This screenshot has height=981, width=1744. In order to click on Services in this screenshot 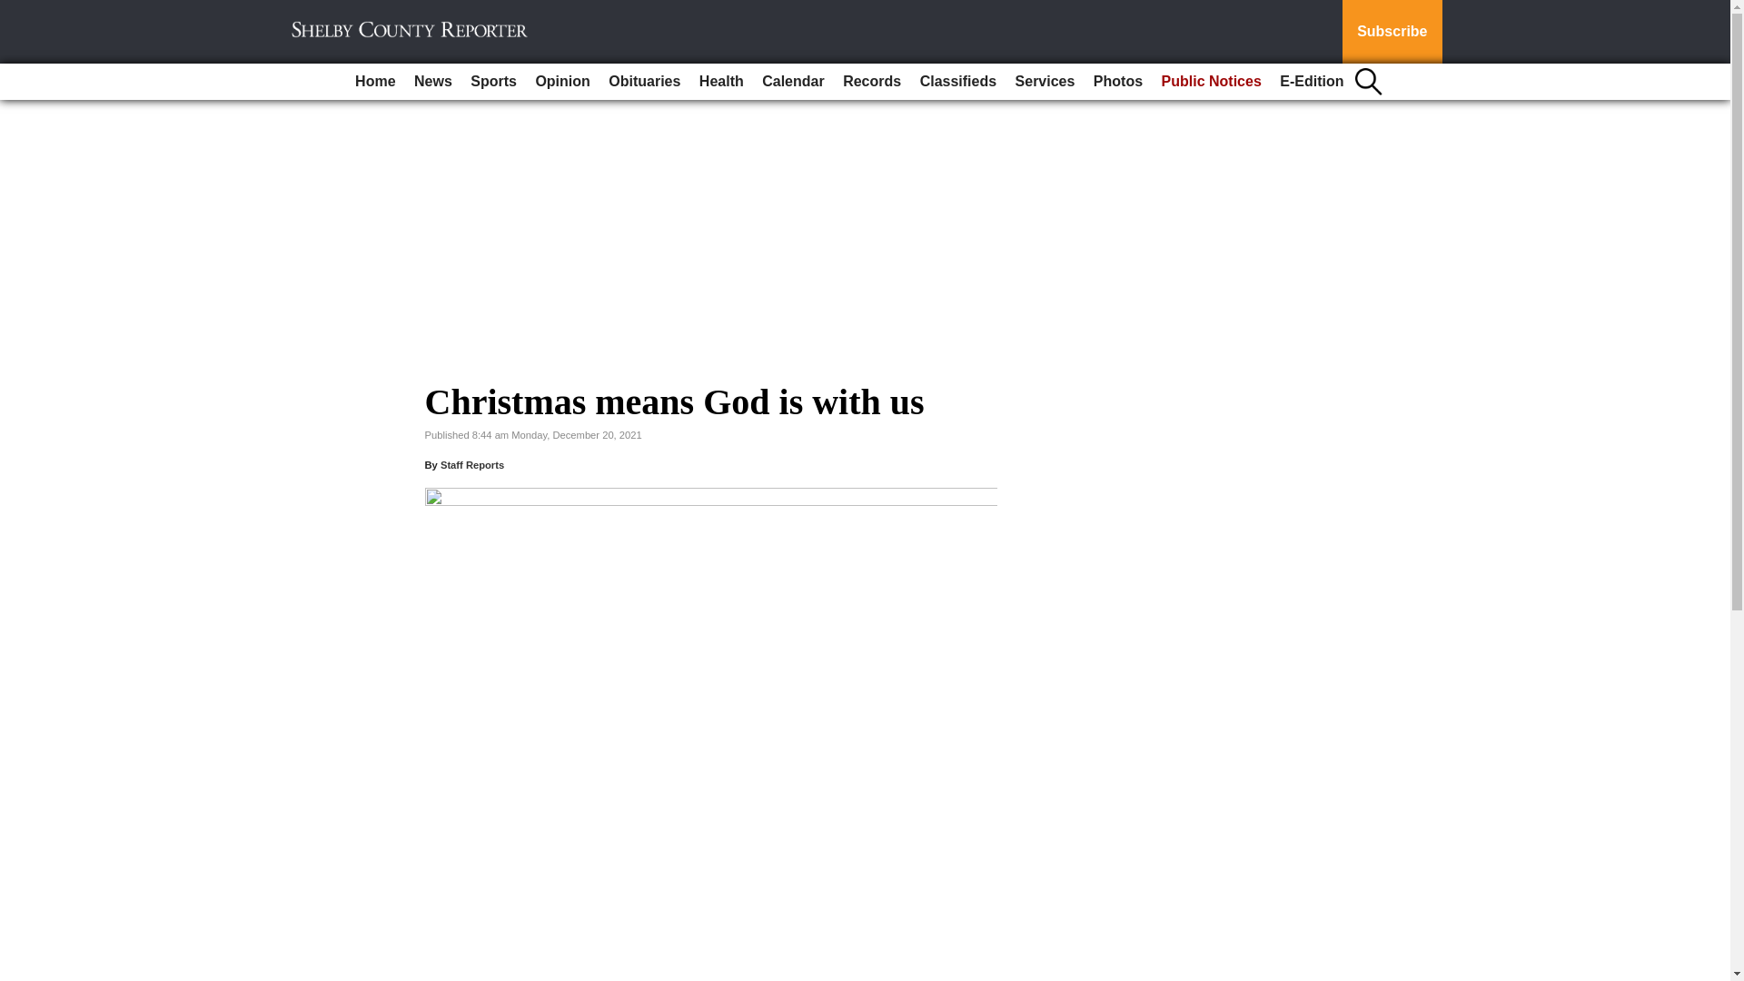, I will do `click(1045, 82)`.